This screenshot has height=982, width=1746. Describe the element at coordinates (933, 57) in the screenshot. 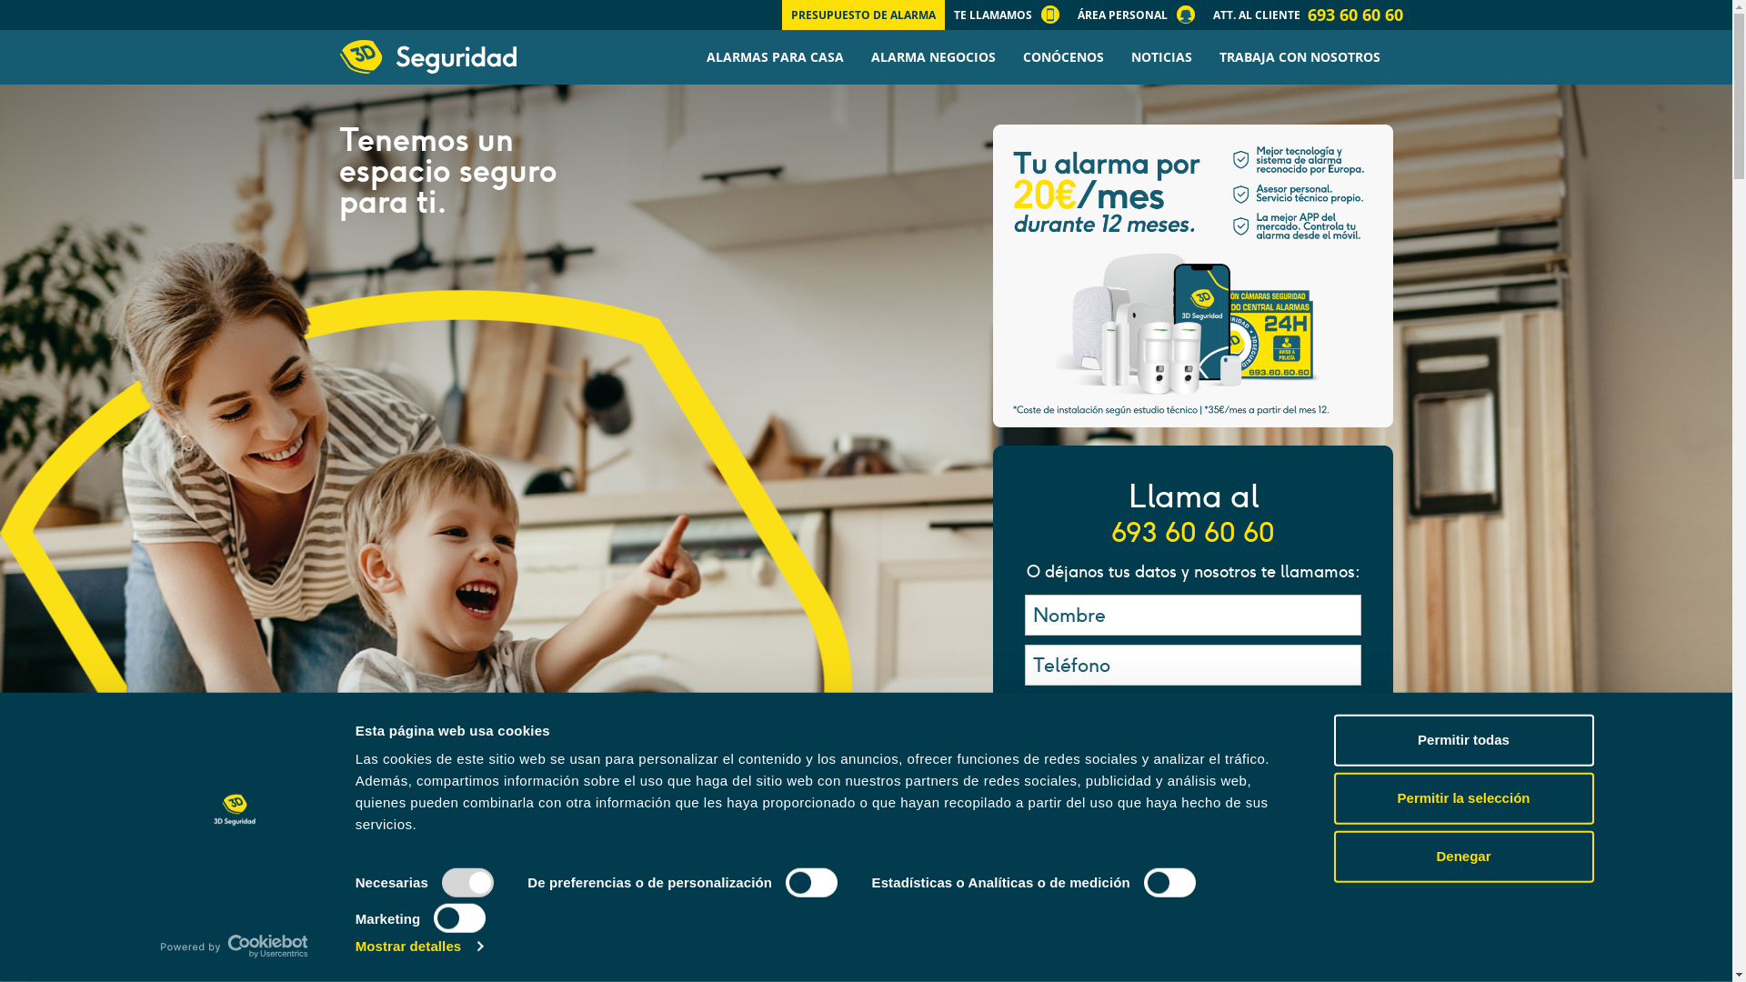

I see `ALARMA NEGOCIOS` at that location.